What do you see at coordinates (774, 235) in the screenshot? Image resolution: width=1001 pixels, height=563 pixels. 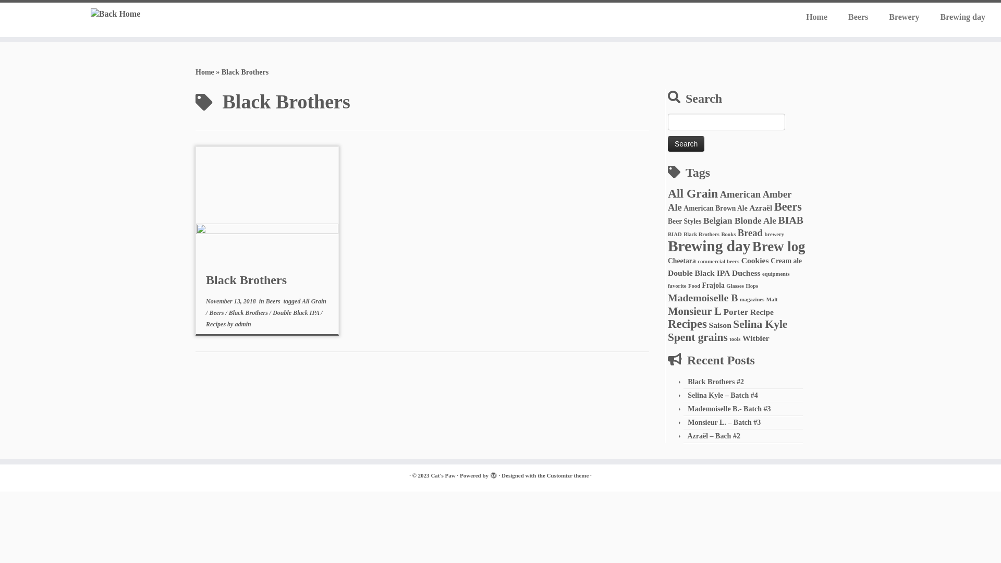 I see `brewery` at bounding box center [774, 235].